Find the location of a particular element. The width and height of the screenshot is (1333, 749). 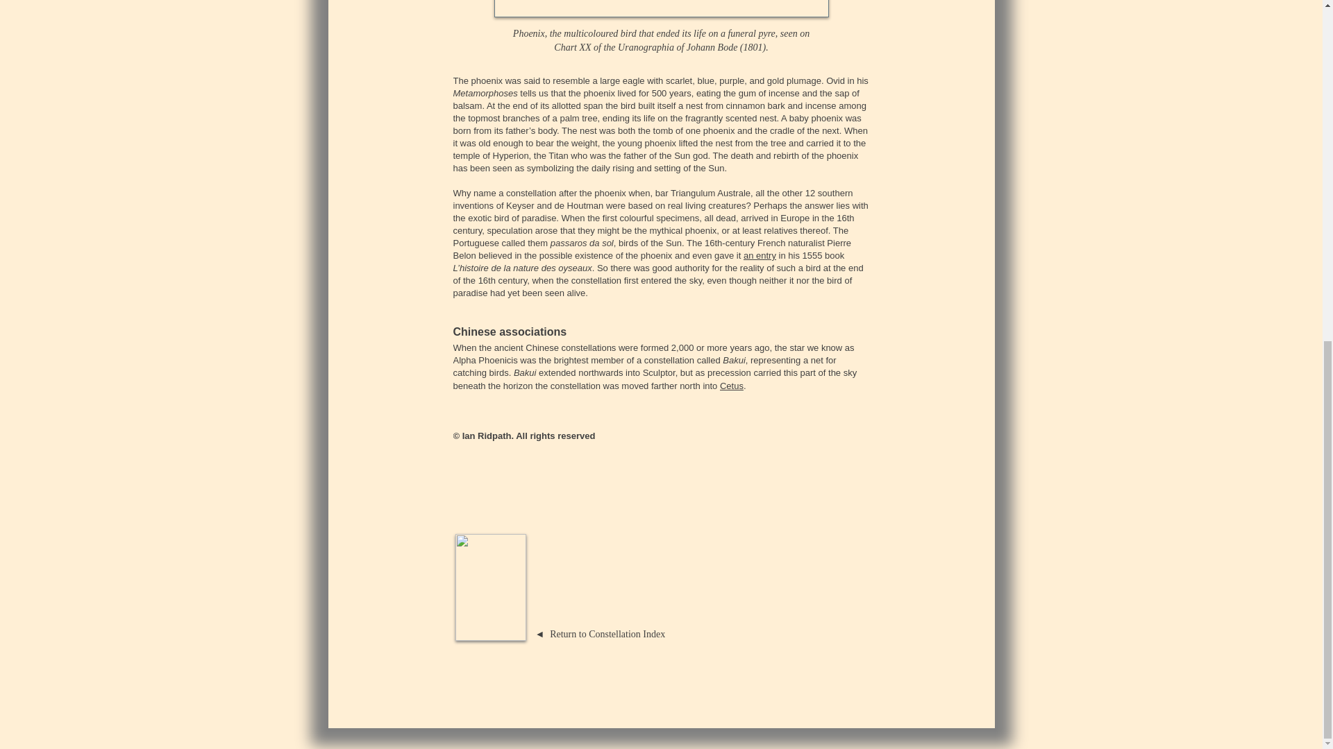

Return to Constellation Index is located at coordinates (607, 634).